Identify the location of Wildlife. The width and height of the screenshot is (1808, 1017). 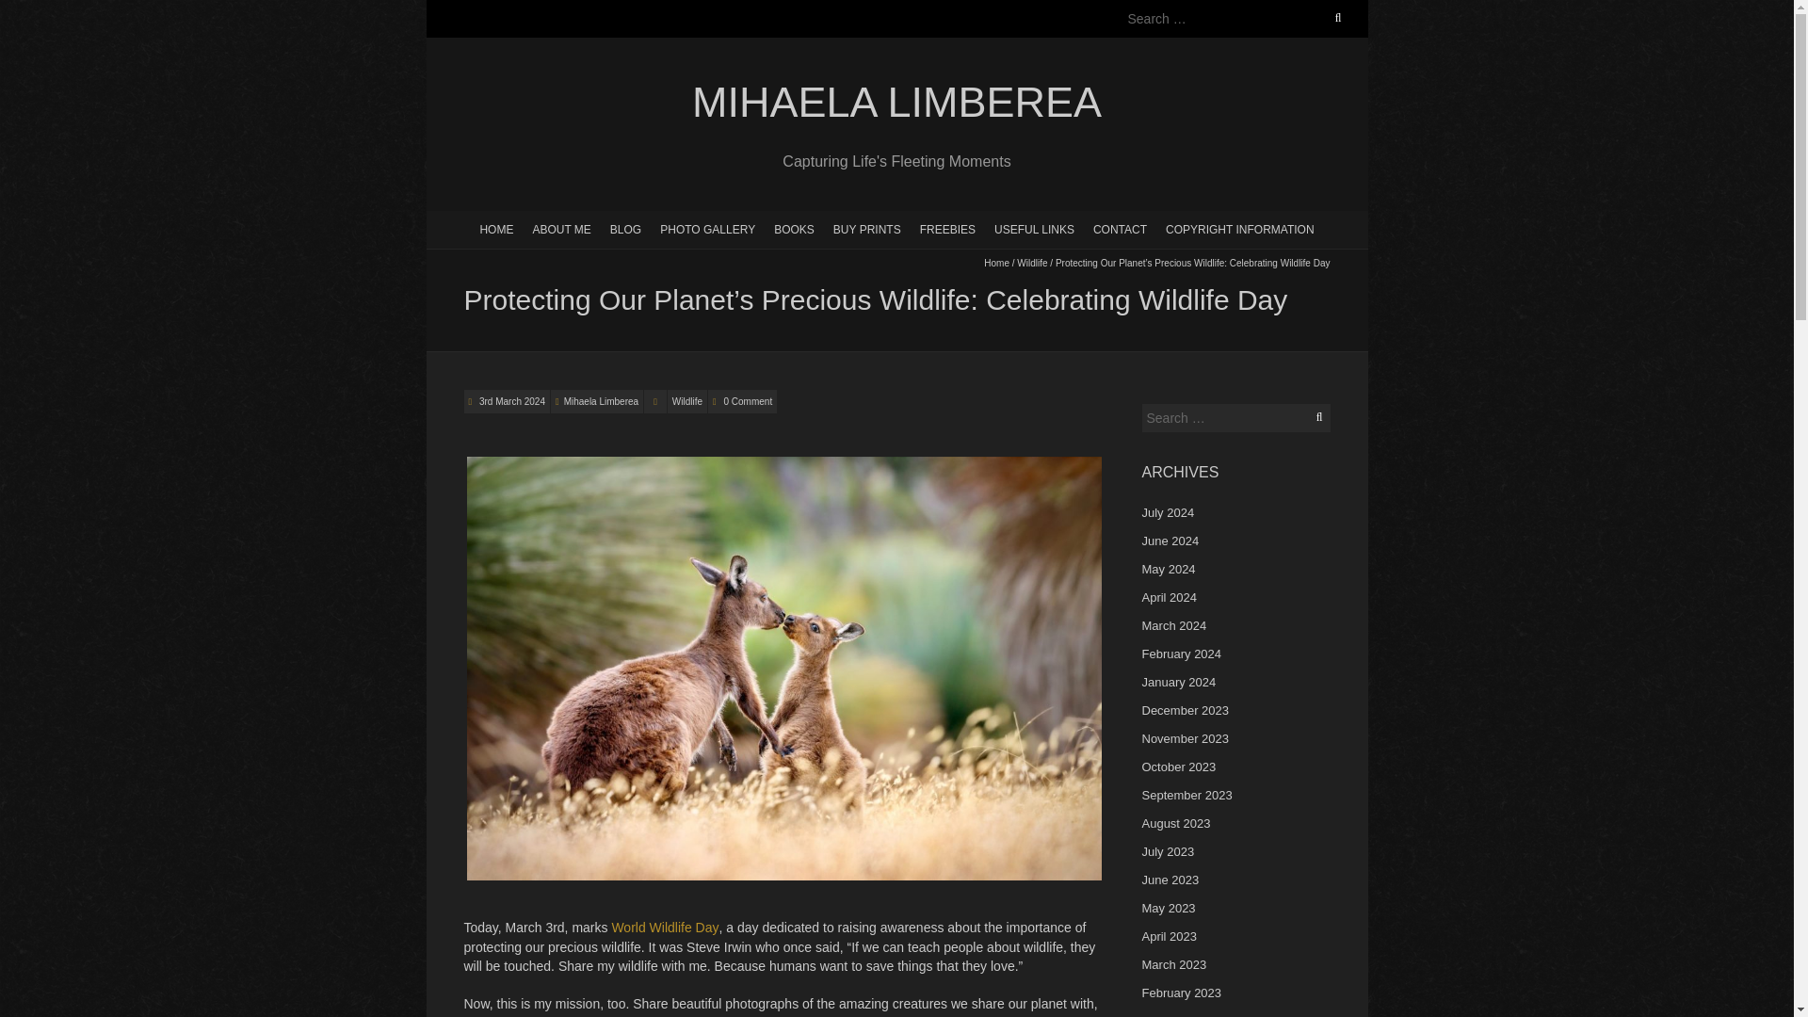
(1031, 264).